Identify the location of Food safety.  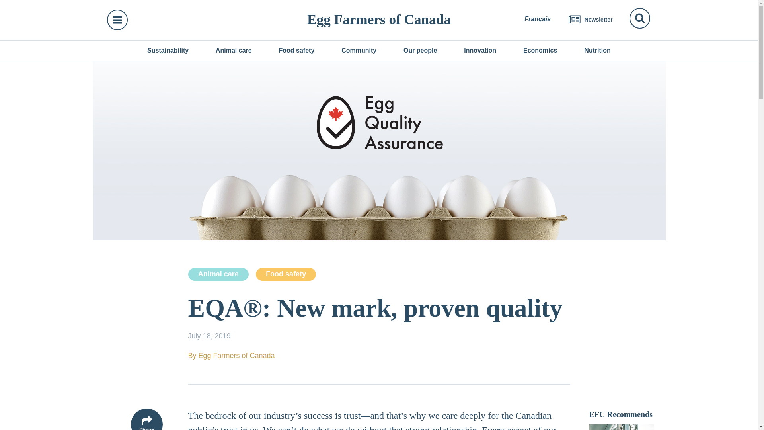
(296, 50).